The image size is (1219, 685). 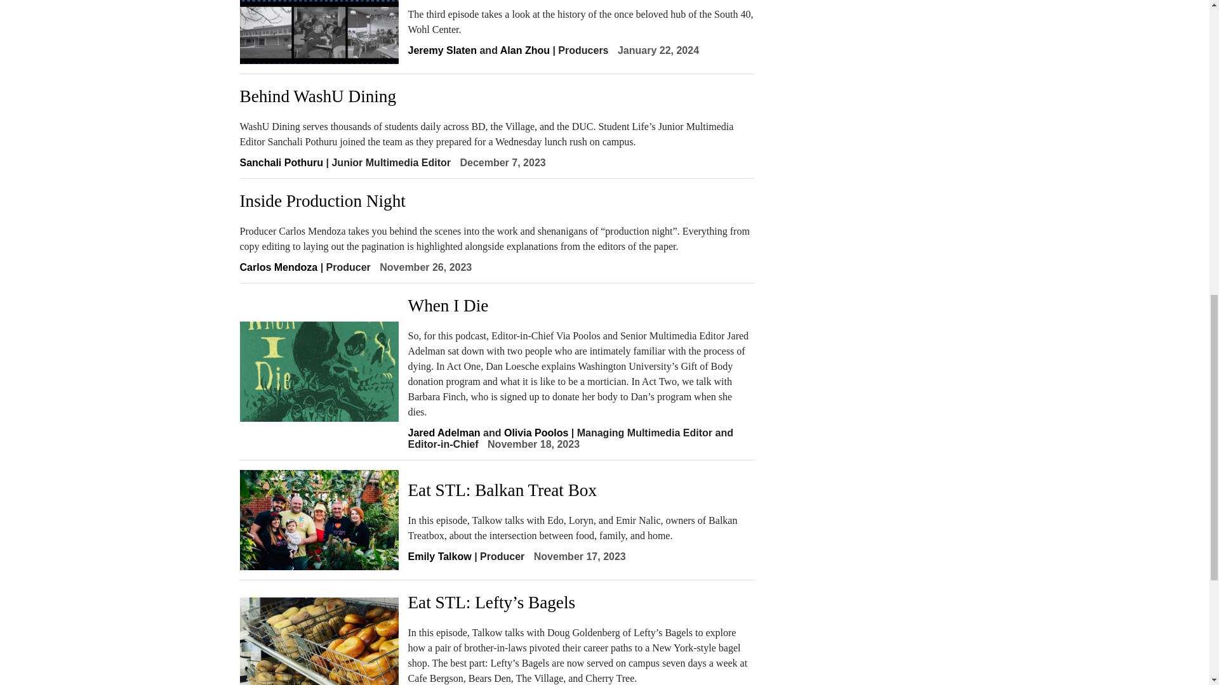 What do you see at coordinates (282, 162) in the screenshot?
I see `Articles by Sanchali Pothuru` at bounding box center [282, 162].